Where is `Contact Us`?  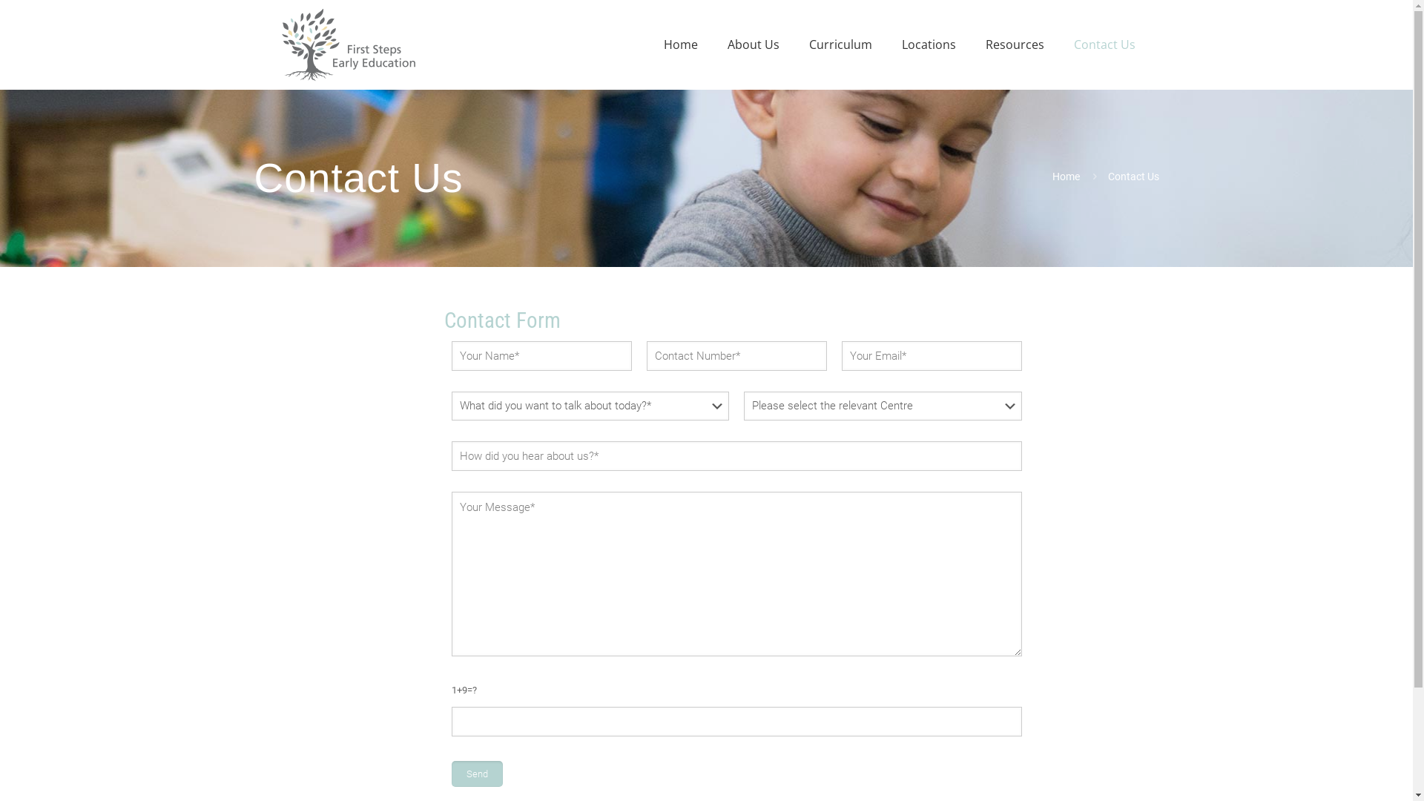
Contact Us is located at coordinates (1105, 44).